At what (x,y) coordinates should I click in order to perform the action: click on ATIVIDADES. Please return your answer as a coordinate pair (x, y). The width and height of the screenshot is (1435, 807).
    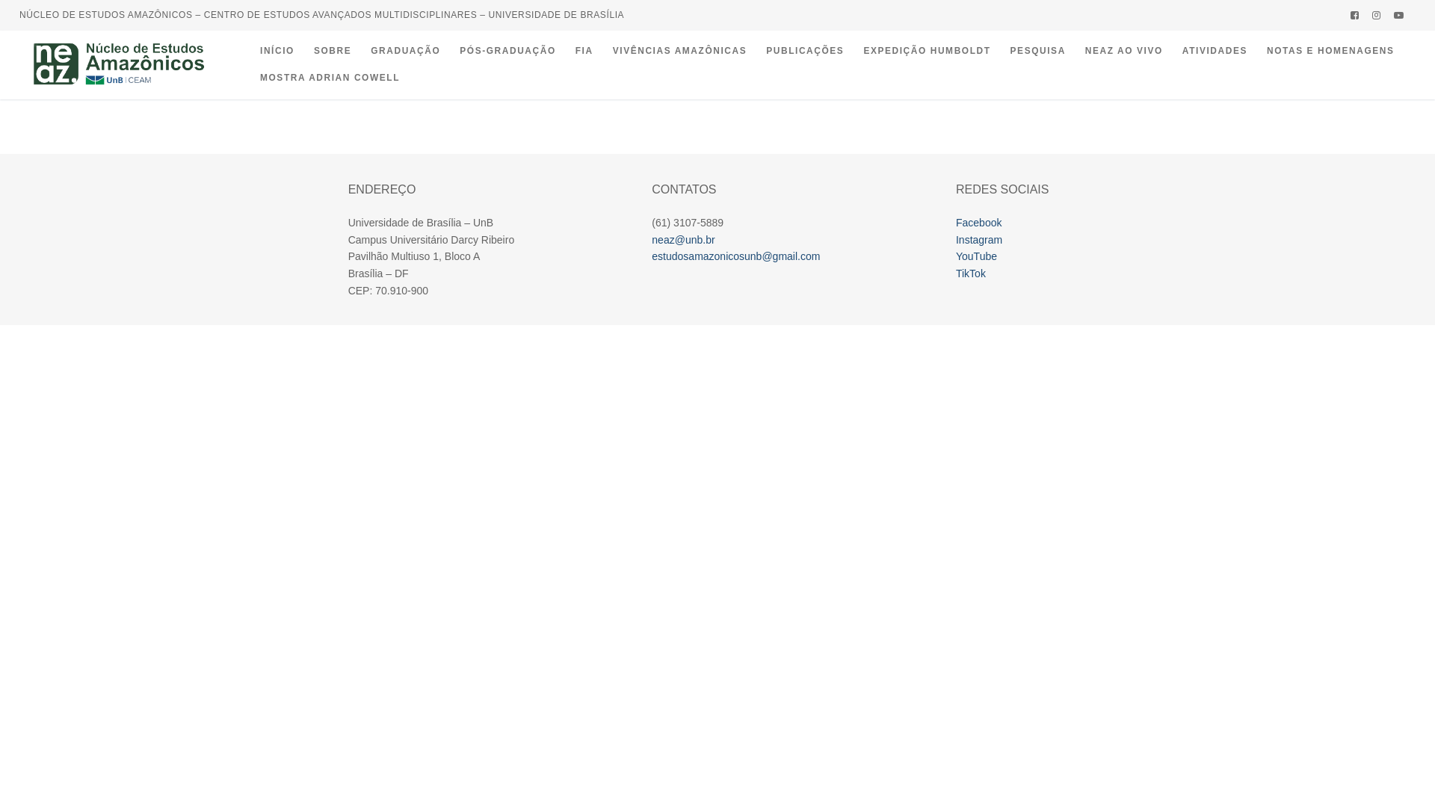
    Looking at the image, I should click on (1215, 52).